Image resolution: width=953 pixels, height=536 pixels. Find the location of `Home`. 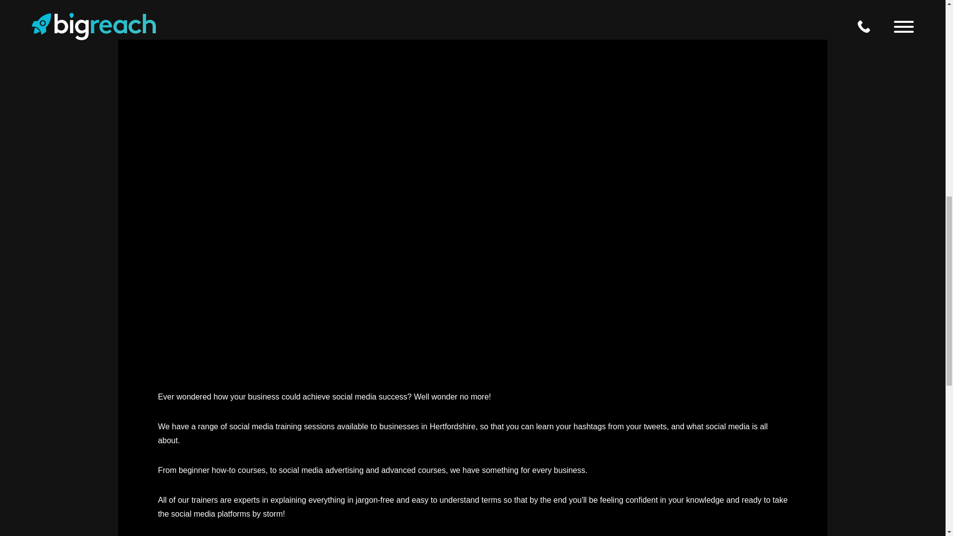

Home is located at coordinates (443, 213).